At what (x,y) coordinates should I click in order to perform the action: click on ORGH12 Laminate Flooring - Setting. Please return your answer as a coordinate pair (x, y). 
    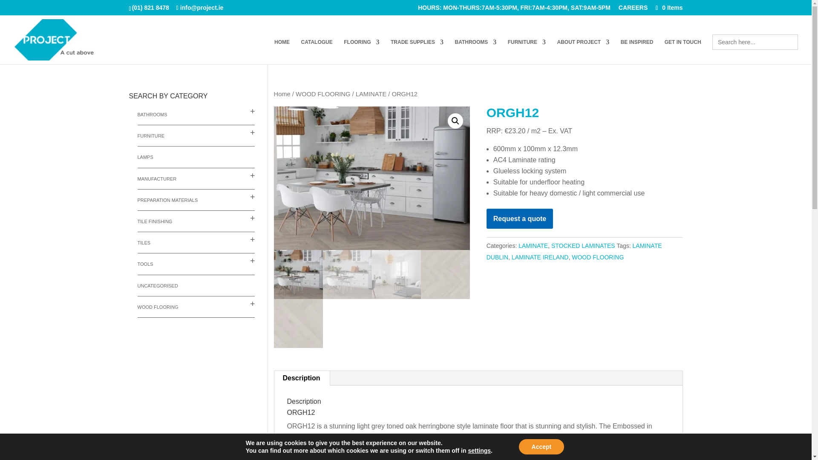
    Looking at the image, I should click on (372, 178).